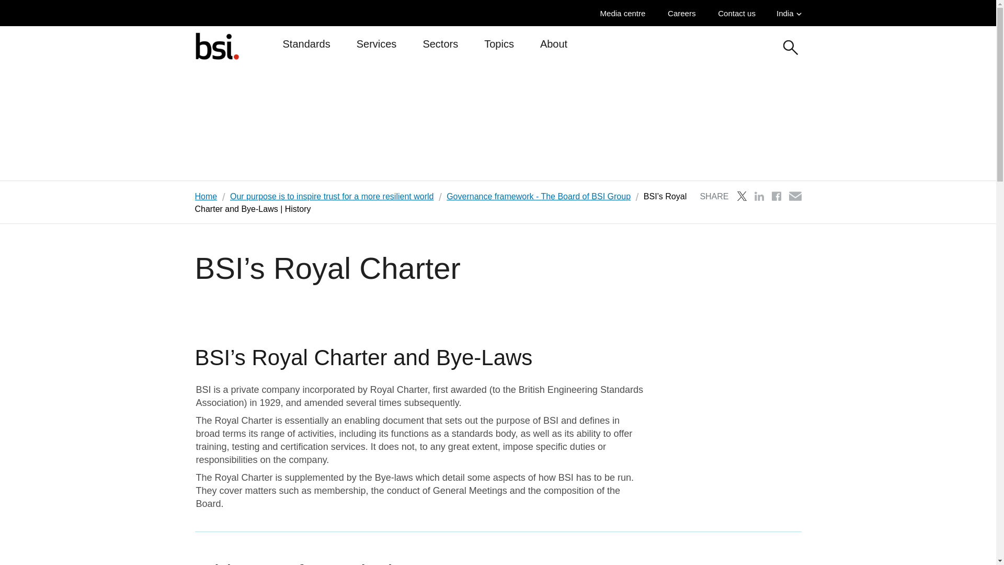 The image size is (1004, 565). Describe the element at coordinates (216, 46) in the screenshot. I see `logo` at that location.